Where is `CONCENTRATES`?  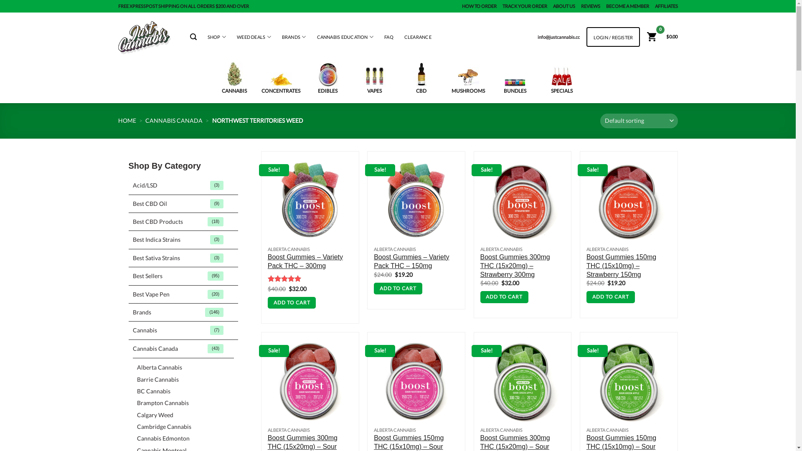 CONCENTRATES is located at coordinates (281, 84).